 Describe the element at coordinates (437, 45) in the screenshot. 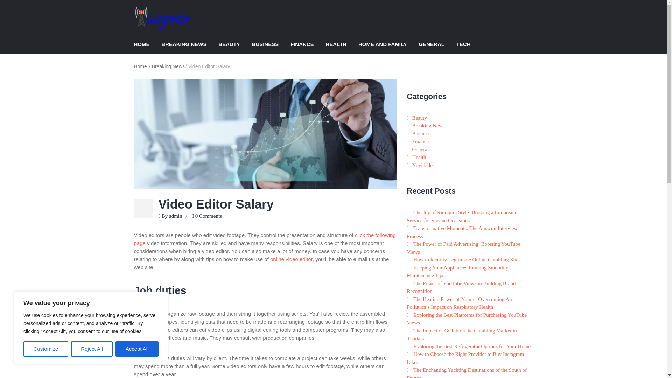

I see `GENERAL` at that location.